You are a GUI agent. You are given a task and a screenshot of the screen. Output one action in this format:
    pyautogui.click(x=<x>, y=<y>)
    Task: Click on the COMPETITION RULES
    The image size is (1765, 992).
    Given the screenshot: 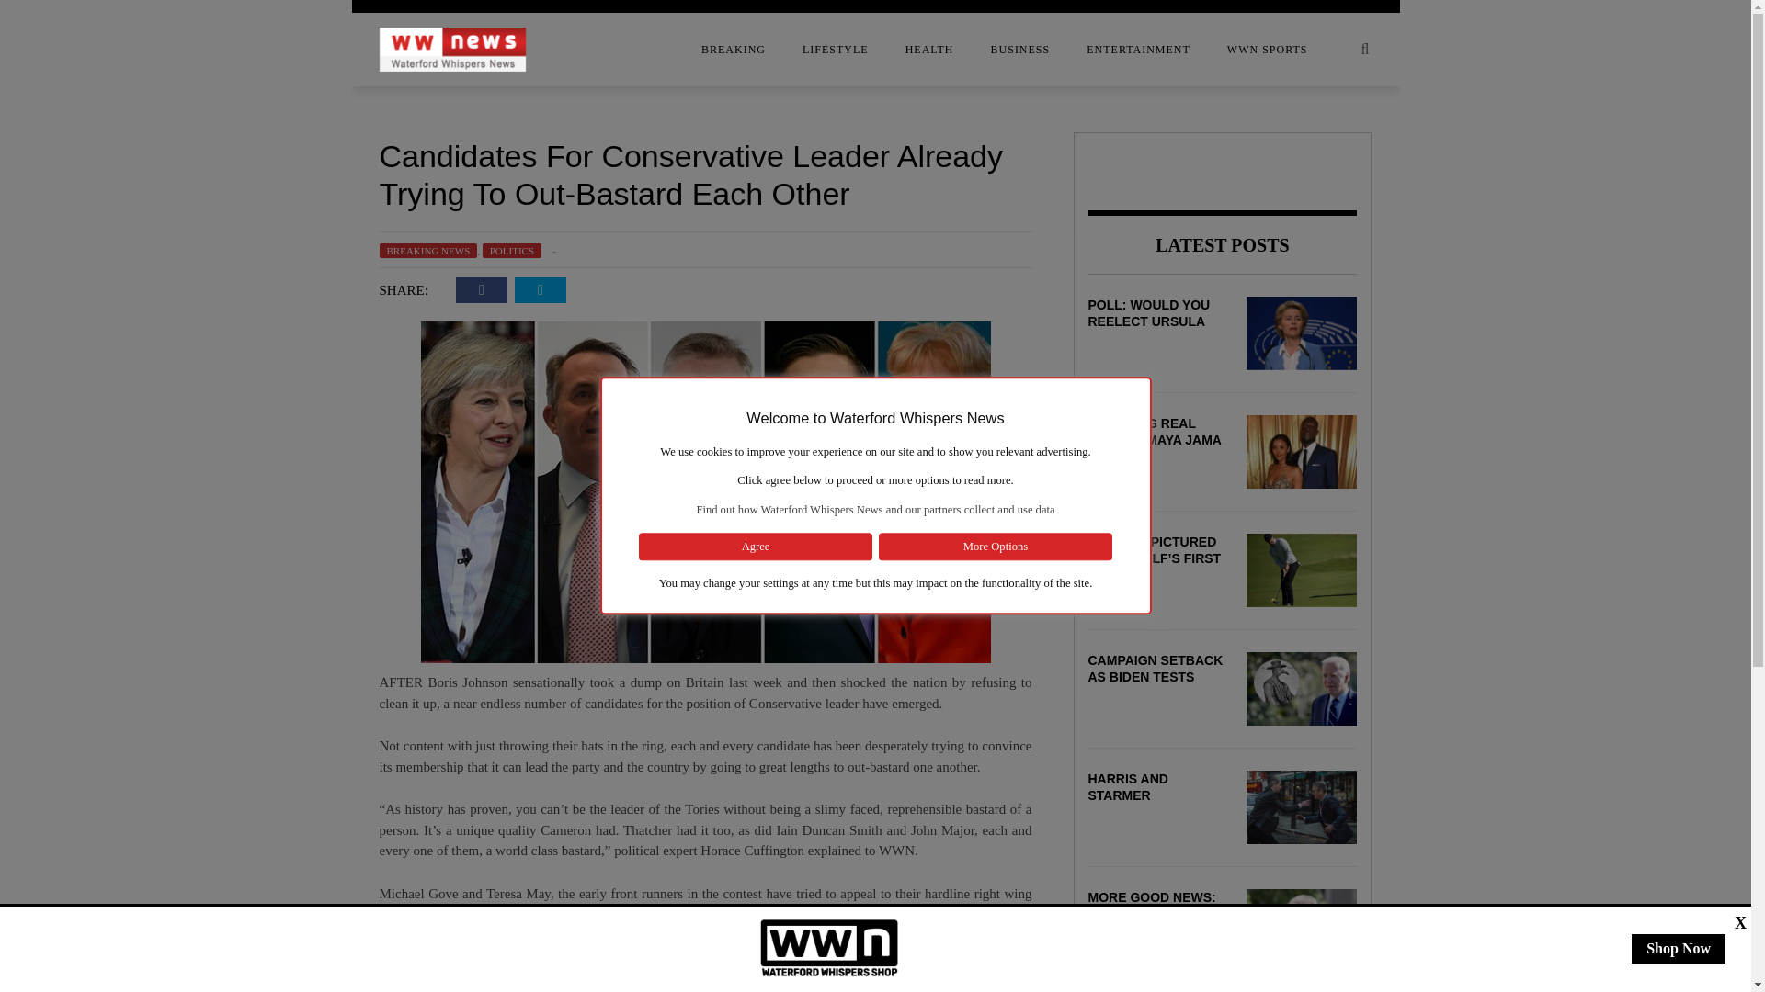 What is the action you would take?
    pyautogui.click(x=232, y=104)
    